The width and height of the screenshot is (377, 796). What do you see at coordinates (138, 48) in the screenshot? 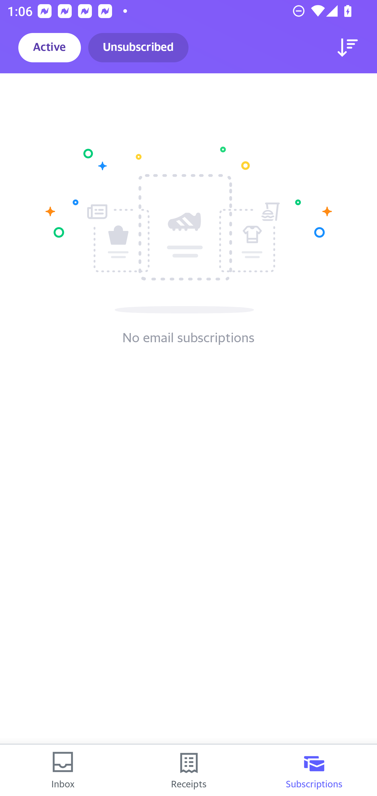
I see `Unsubscribed` at bounding box center [138, 48].